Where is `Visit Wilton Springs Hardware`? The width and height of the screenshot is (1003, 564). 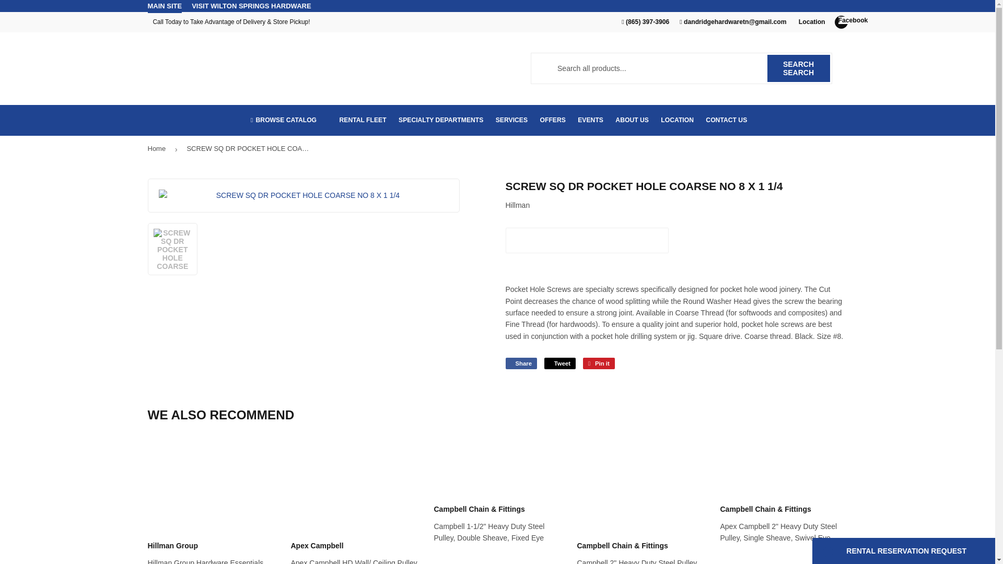
Visit Wilton Springs Hardware is located at coordinates (251, 6).